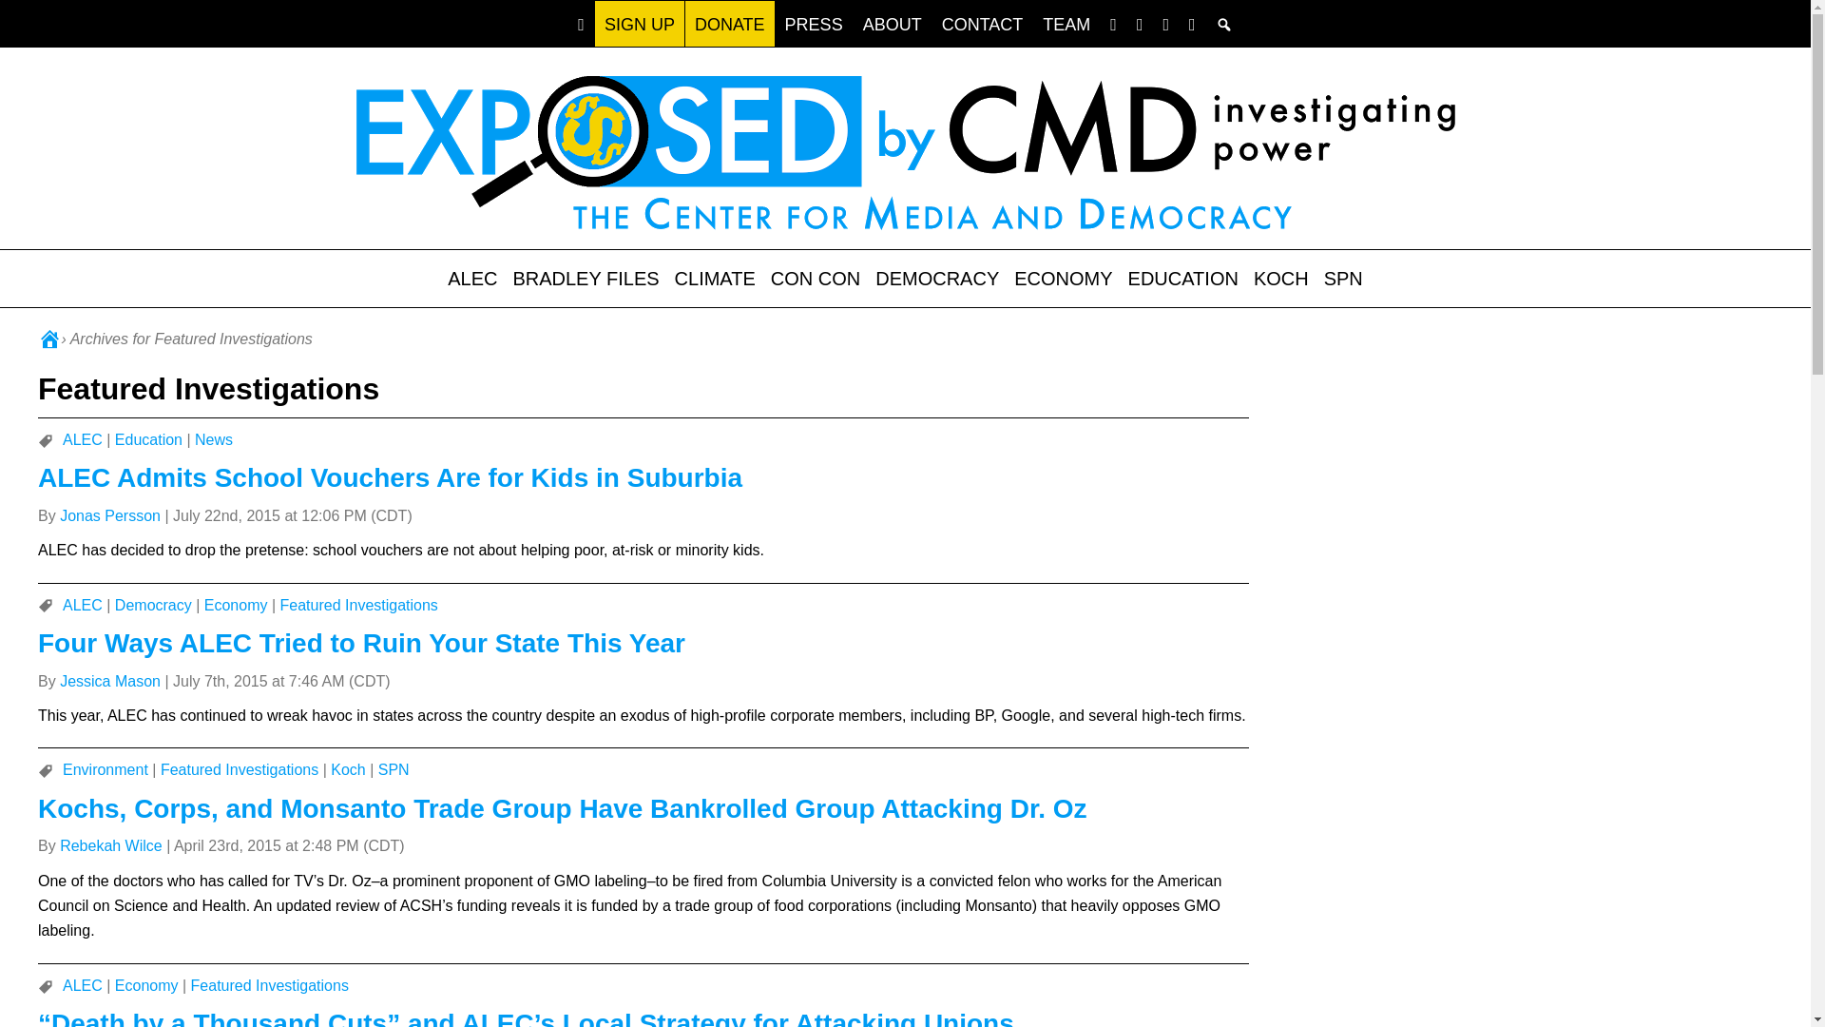 The image size is (1825, 1027). Describe the element at coordinates (110, 681) in the screenshot. I see `Posts by Jessica Mason` at that location.